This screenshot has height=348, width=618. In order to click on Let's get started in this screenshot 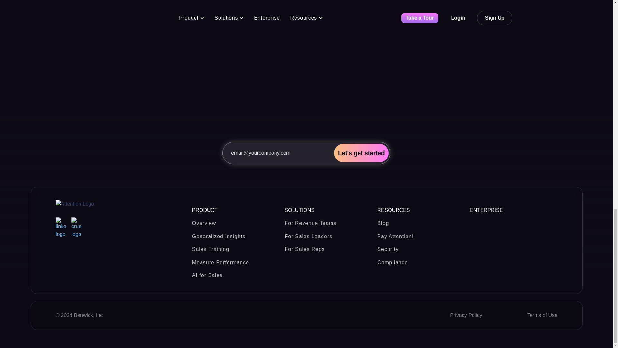, I will do `click(361, 153)`.